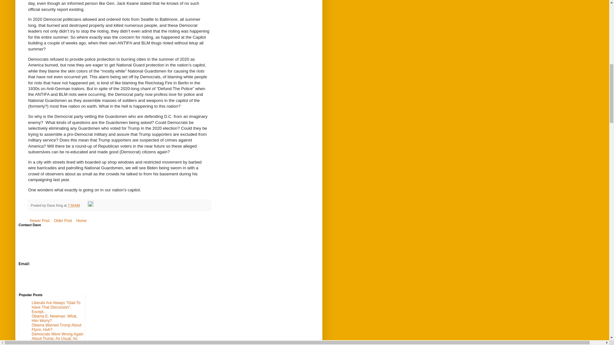  Describe the element at coordinates (63, 221) in the screenshot. I see `Older Post` at that location.